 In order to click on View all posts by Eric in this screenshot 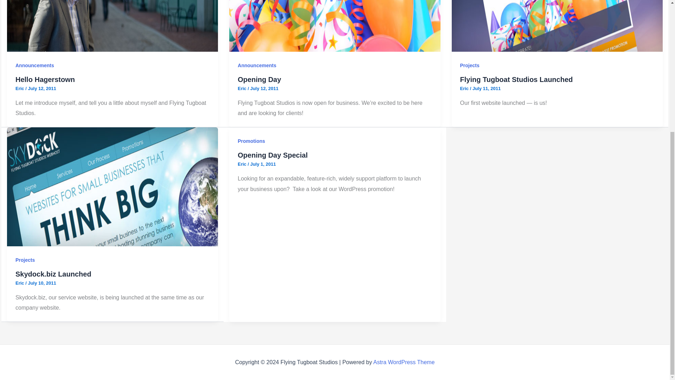, I will do `click(20, 89)`.